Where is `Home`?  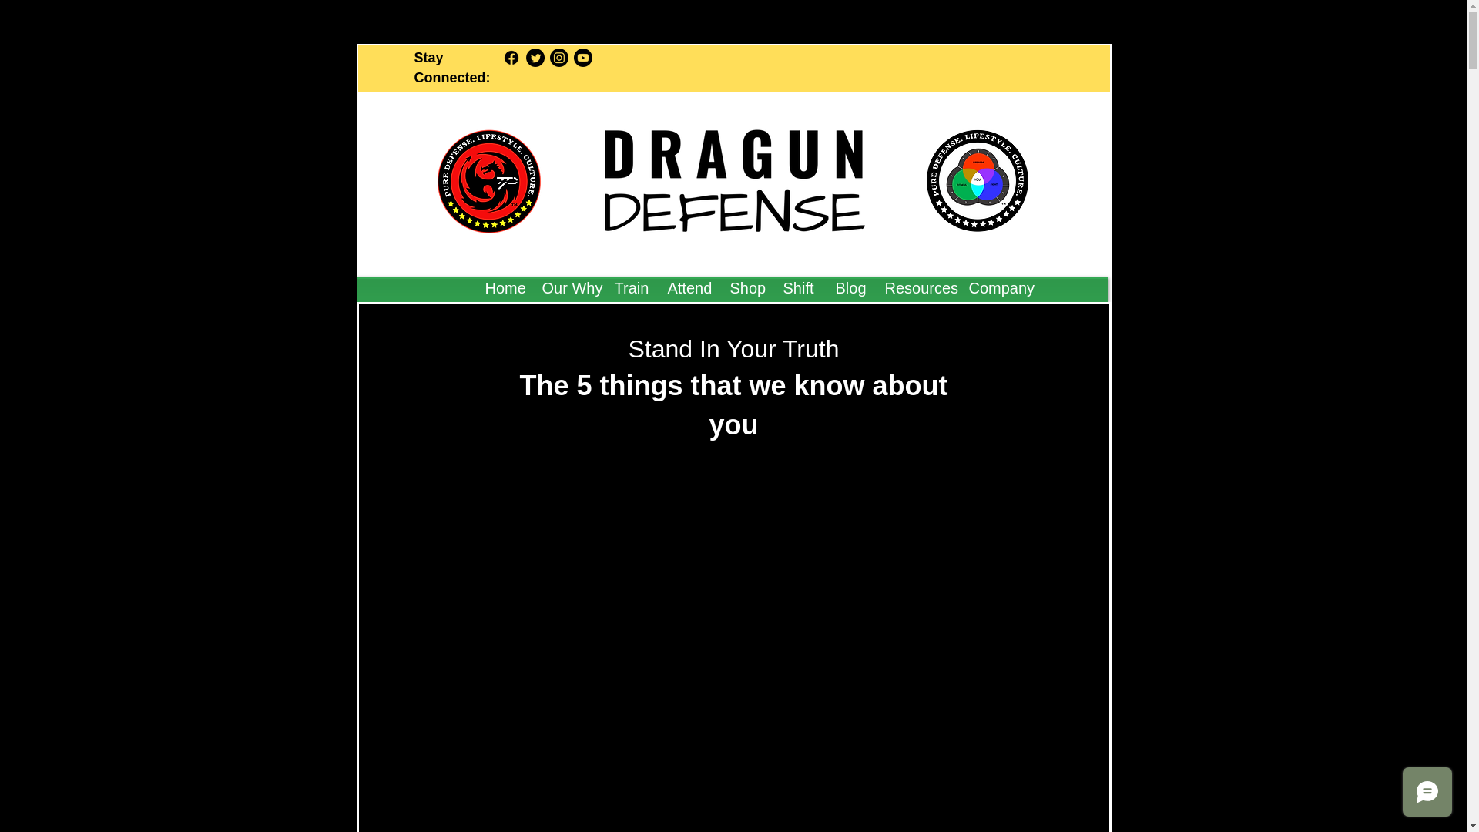
Home is located at coordinates (501, 287).